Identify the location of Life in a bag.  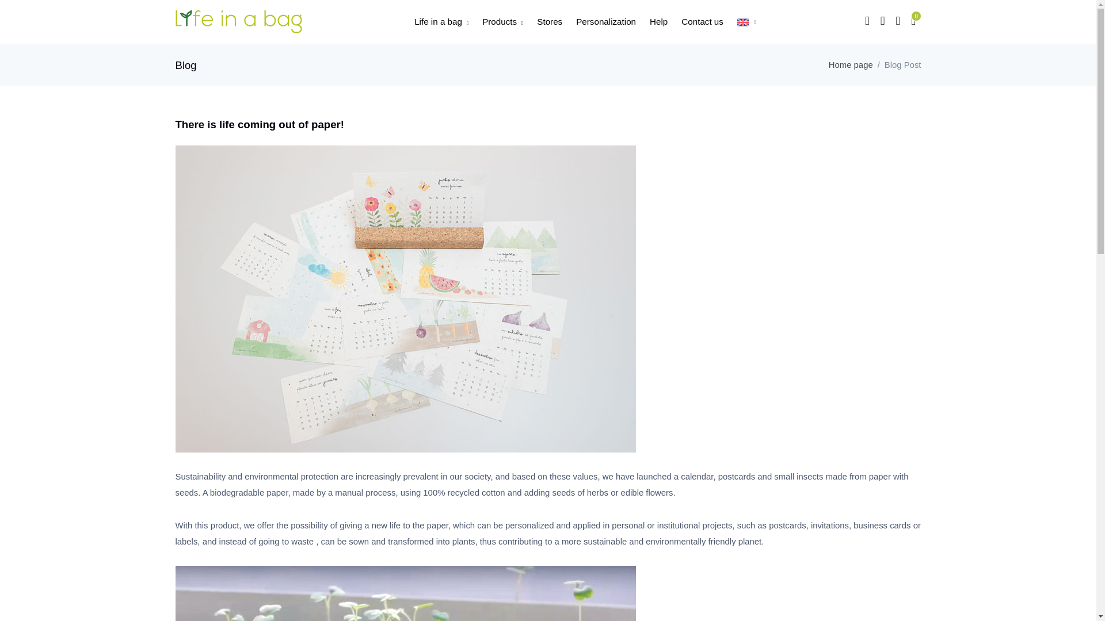
(441, 22).